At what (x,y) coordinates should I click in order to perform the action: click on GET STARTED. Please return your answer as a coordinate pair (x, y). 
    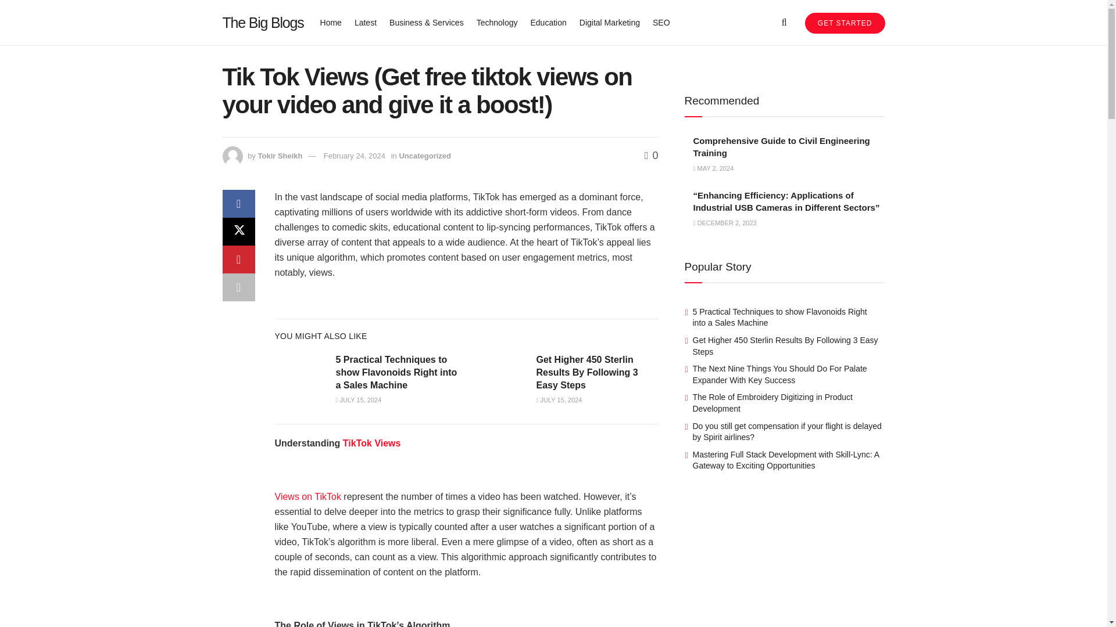
    Looking at the image, I should click on (845, 23).